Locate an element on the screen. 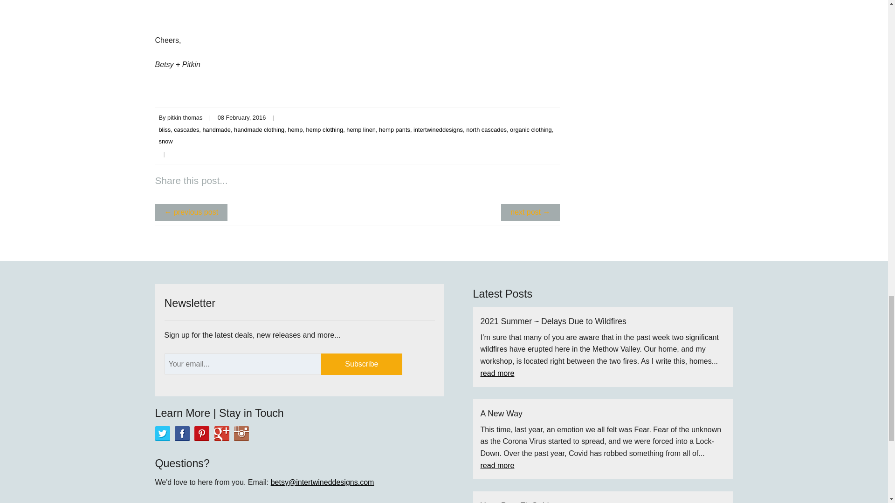 This screenshot has width=895, height=503. intertwineddesigns is located at coordinates (438, 129).